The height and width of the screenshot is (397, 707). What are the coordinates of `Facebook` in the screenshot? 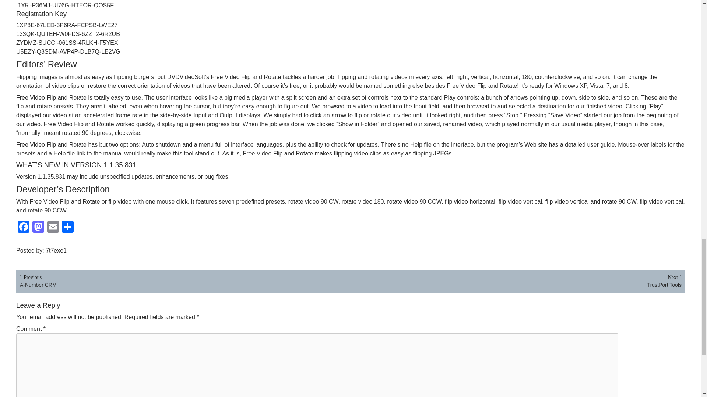 It's located at (24, 228).